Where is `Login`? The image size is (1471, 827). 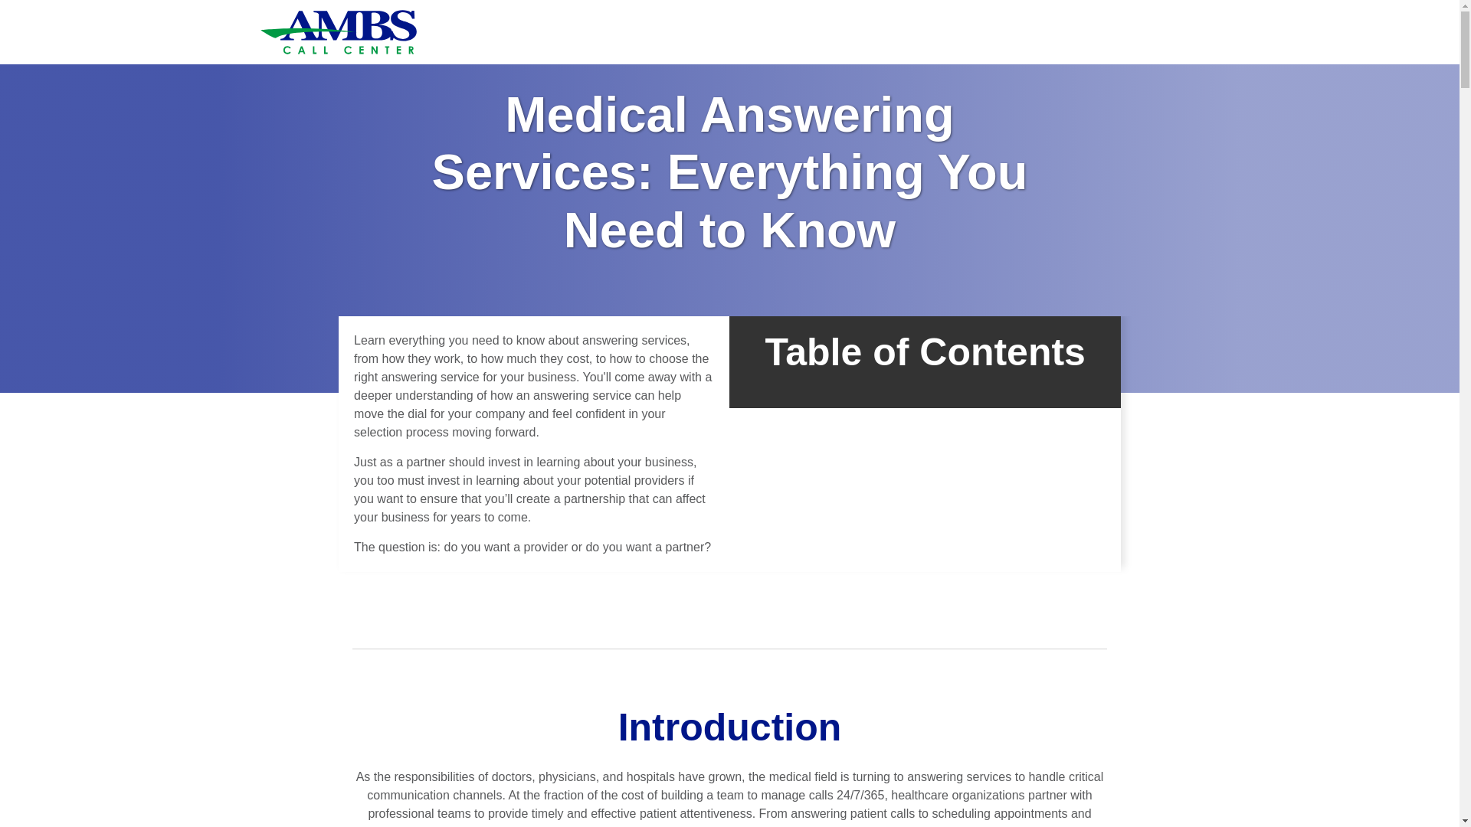 Login is located at coordinates (991, 11).